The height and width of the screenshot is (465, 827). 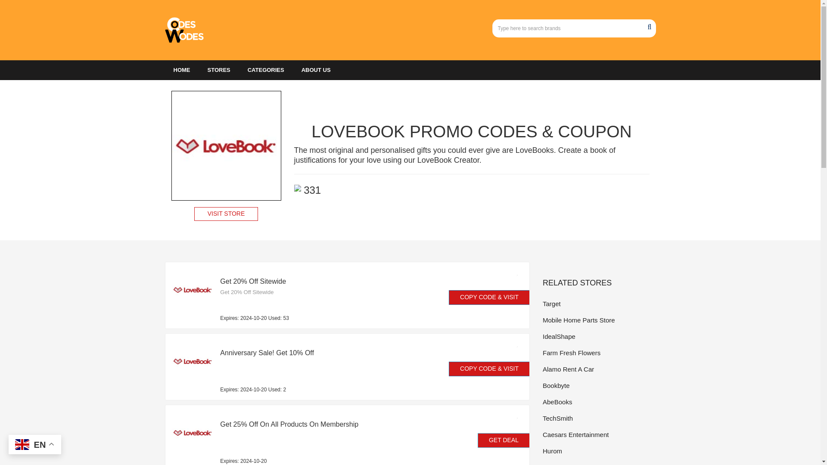 What do you see at coordinates (599, 369) in the screenshot?
I see `Alamo Rent A Car` at bounding box center [599, 369].